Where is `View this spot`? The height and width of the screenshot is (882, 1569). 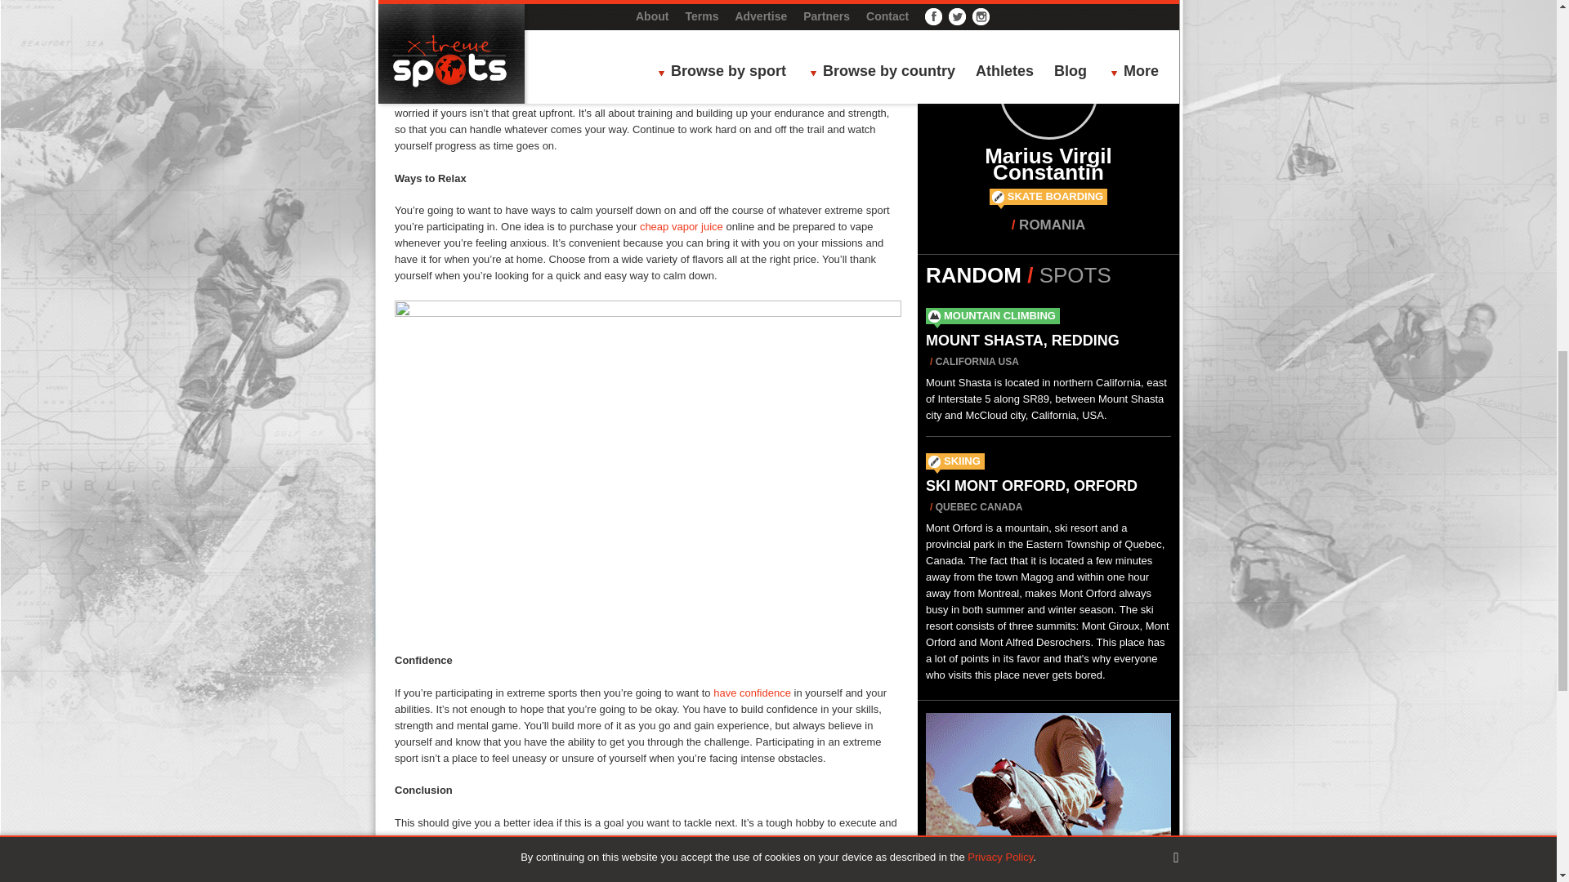
View this spot is located at coordinates (1022, 340).